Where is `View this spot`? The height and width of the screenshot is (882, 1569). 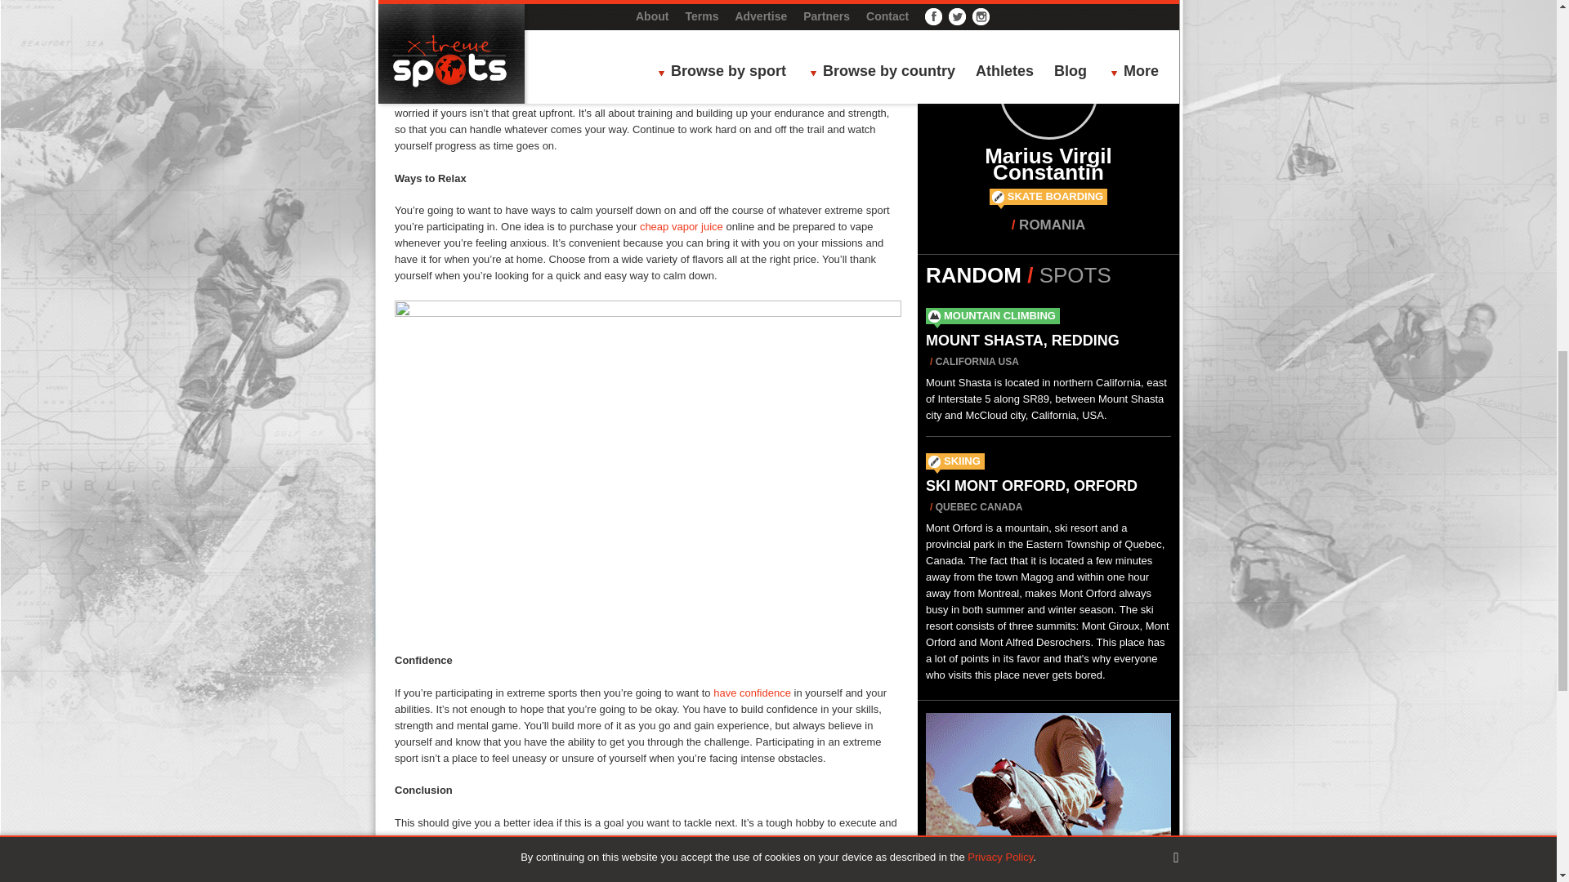
View this spot is located at coordinates (1022, 340).